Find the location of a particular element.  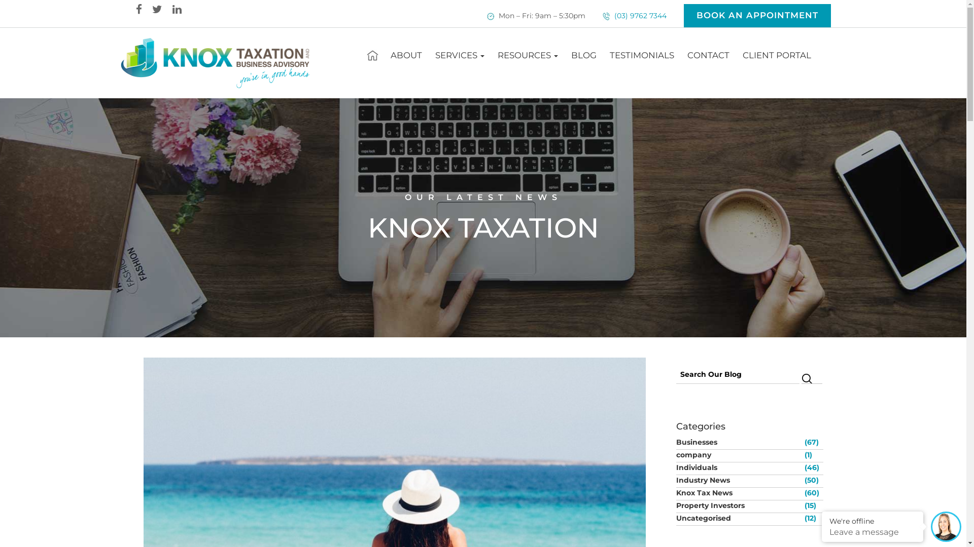

RESOURCES is located at coordinates (528, 55).